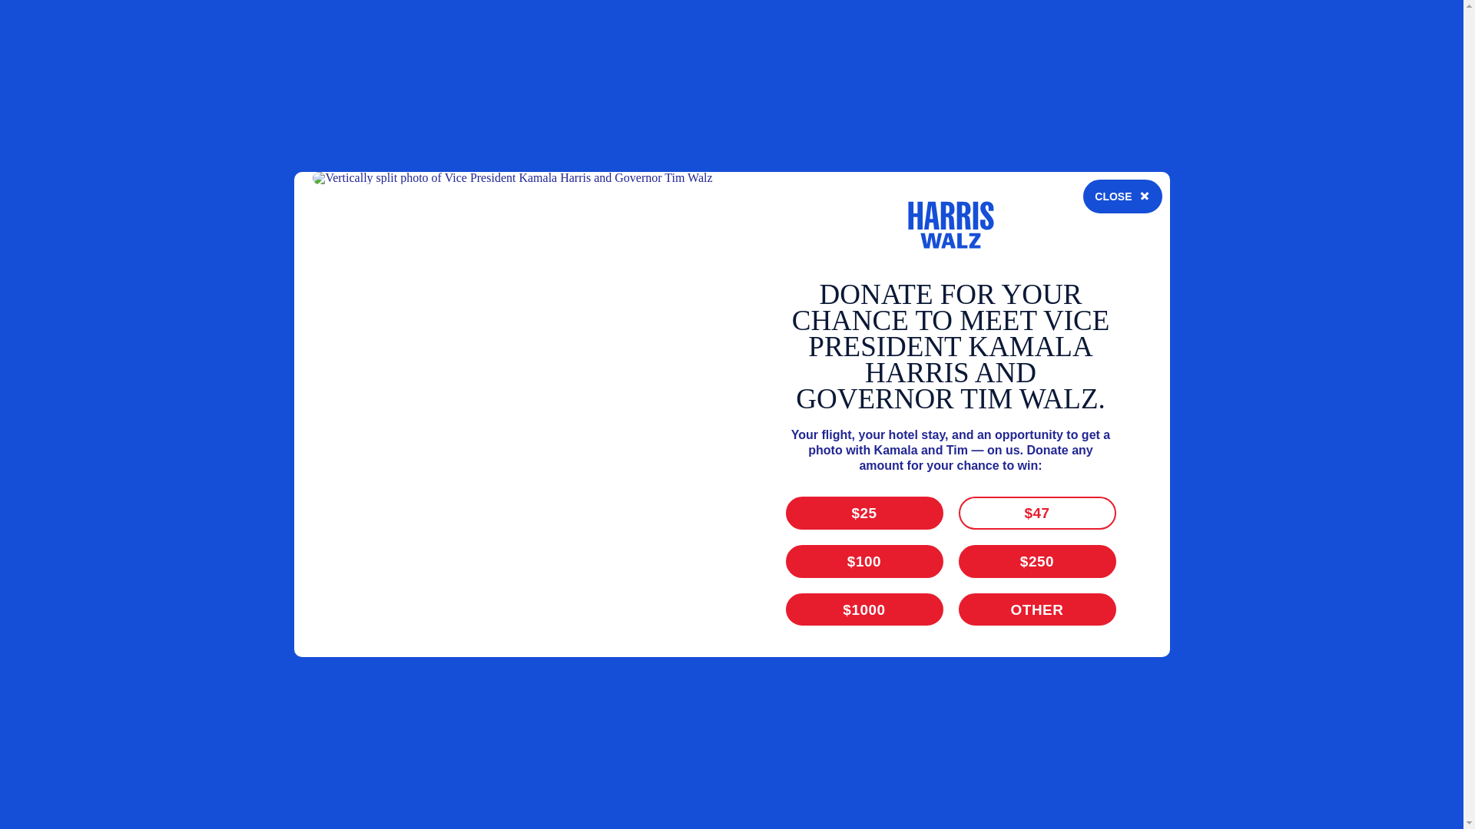 This screenshot has width=1475, height=829. I want to click on Events, so click(1019, 229).